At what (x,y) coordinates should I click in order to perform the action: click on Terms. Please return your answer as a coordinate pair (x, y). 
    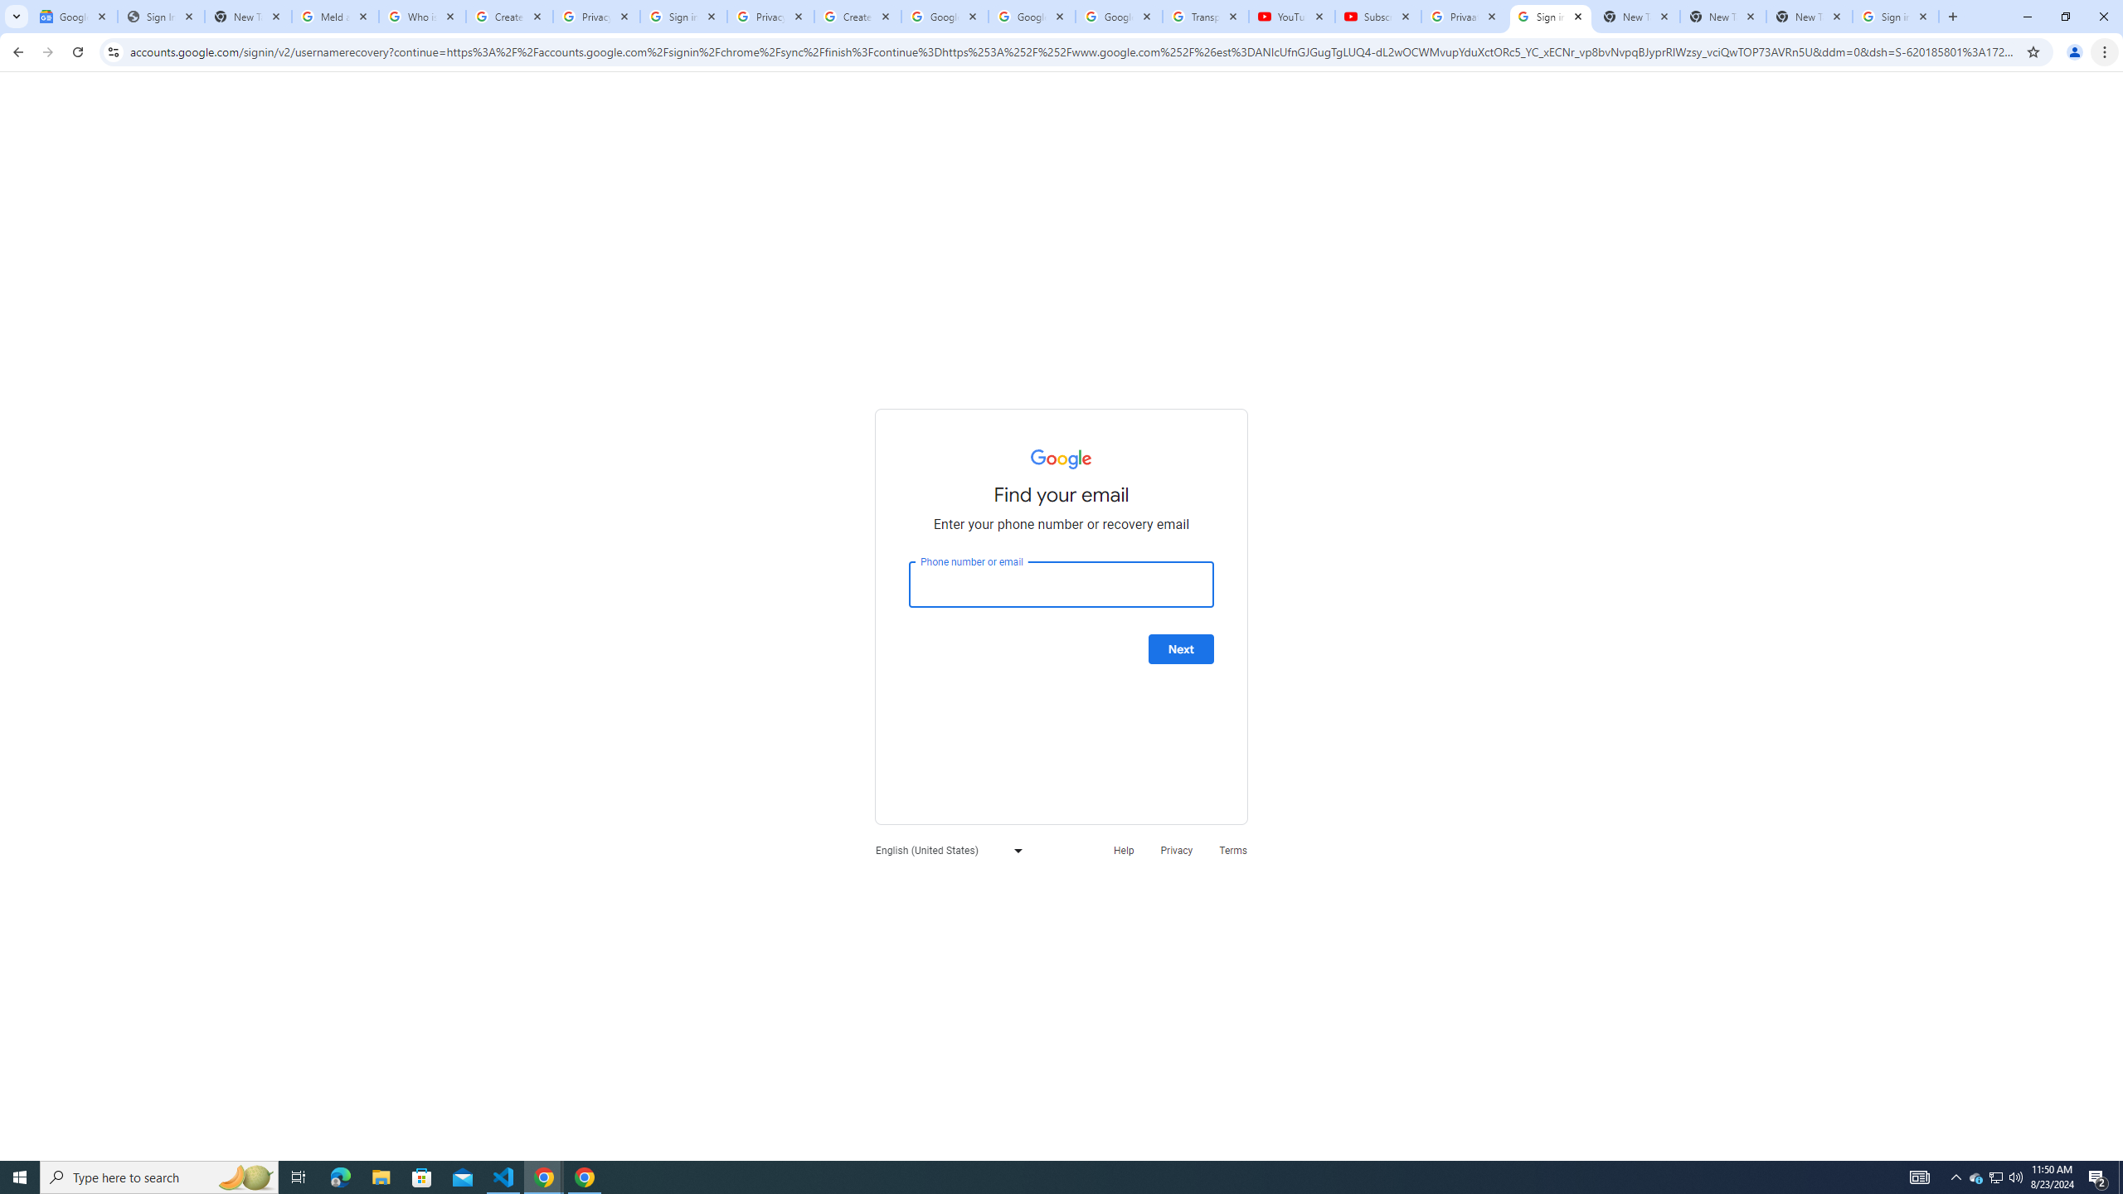
    Looking at the image, I should click on (1233, 849).